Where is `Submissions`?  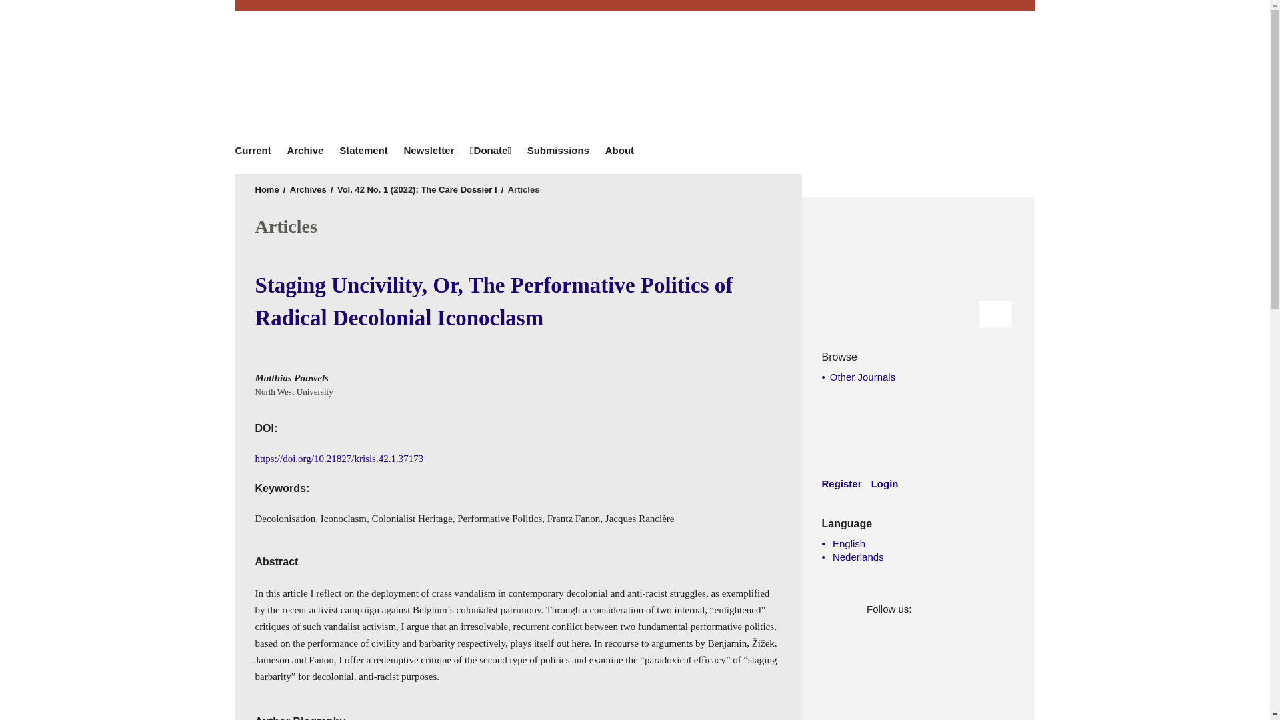 Submissions is located at coordinates (559, 150).